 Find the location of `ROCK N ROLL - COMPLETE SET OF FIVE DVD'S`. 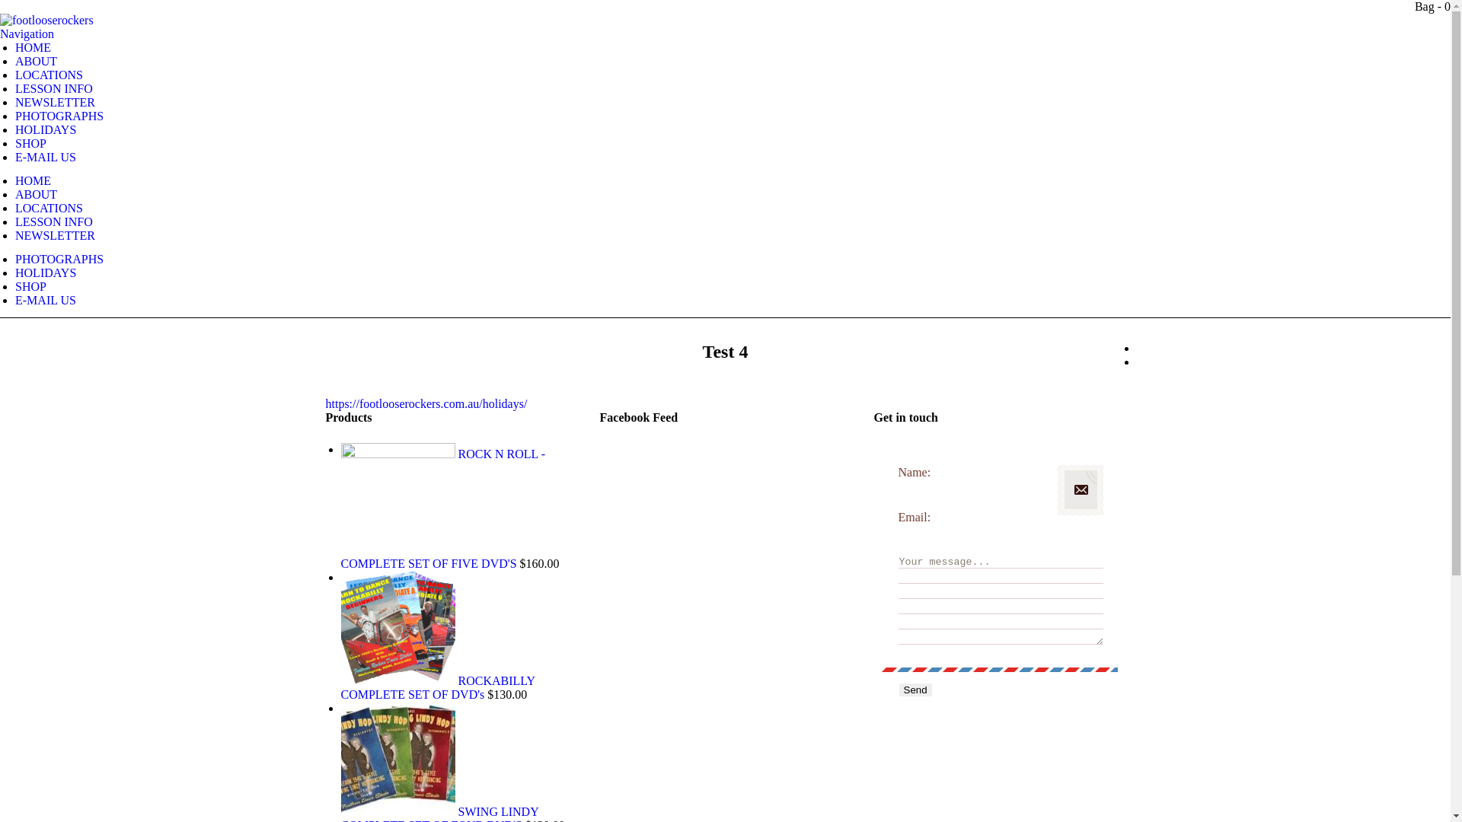

ROCK N ROLL - COMPLETE SET OF FIVE DVD'S is located at coordinates (443, 508).